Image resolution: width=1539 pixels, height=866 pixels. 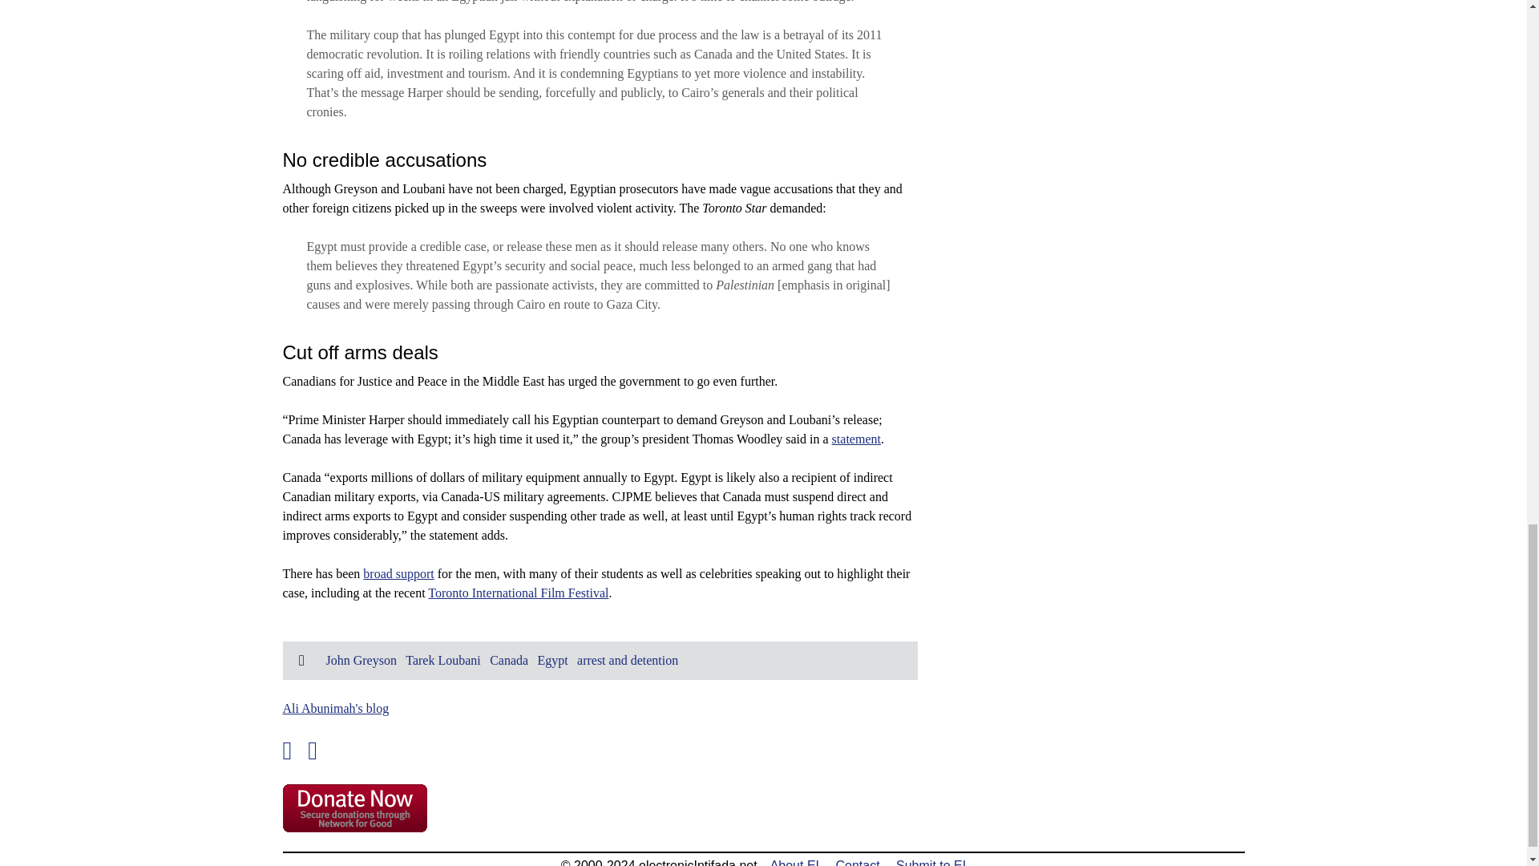 What do you see at coordinates (335, 708) in the screenshot?
I see `Ali Abunimah's blog` at bounding box center [335, 708].